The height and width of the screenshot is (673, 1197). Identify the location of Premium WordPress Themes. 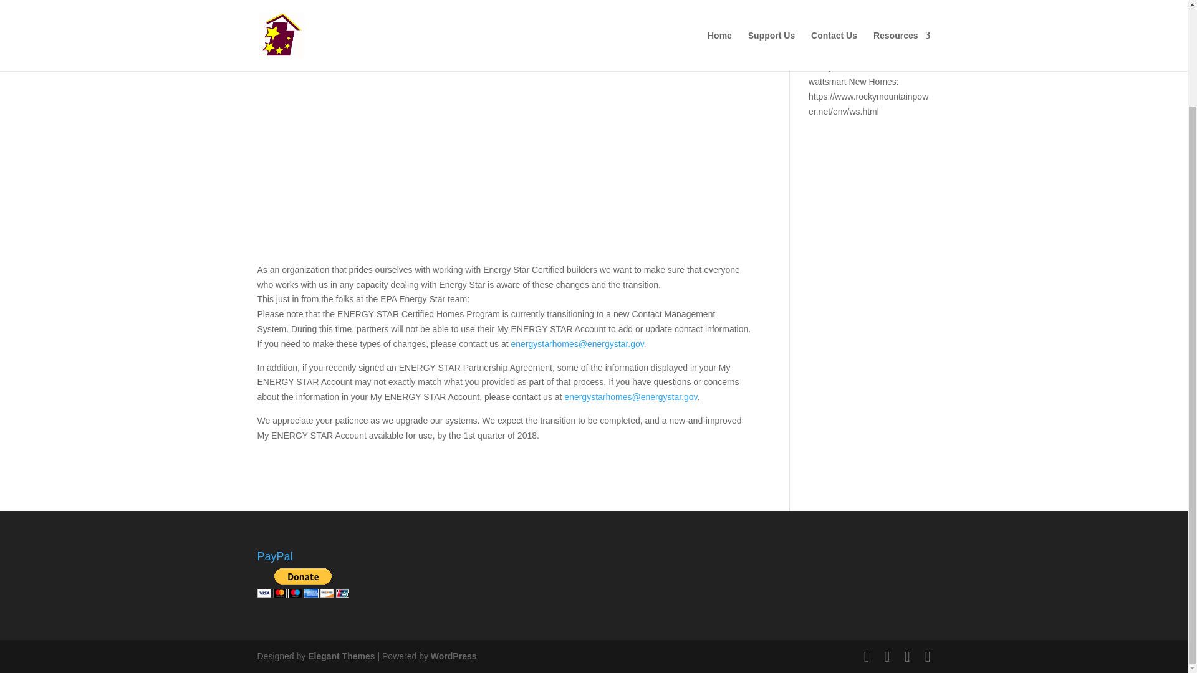
(340, 656).